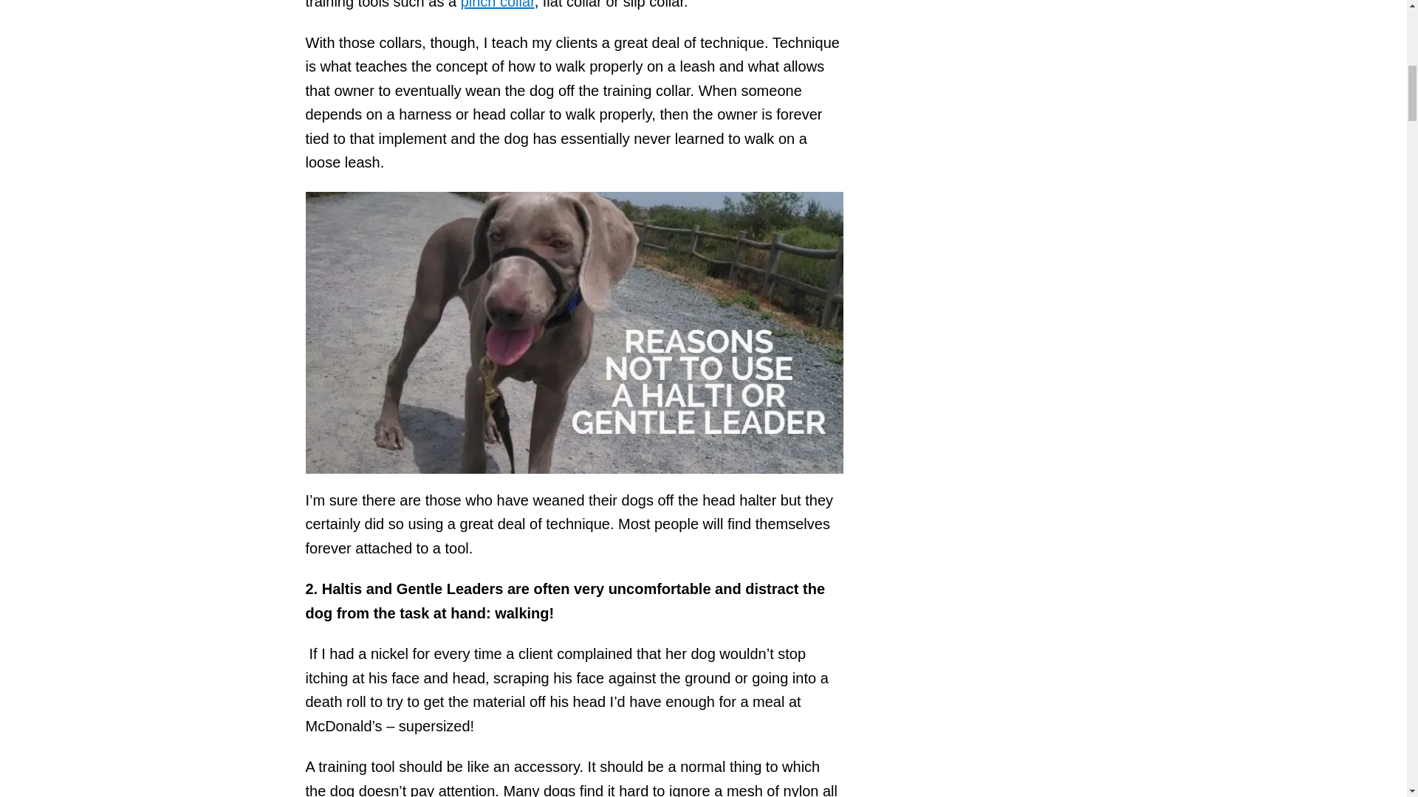 This screenshot has width=1418, height=797. Describe the element at coordinates (498, 4) in the screenshot. I see `pinch collar` at that location.